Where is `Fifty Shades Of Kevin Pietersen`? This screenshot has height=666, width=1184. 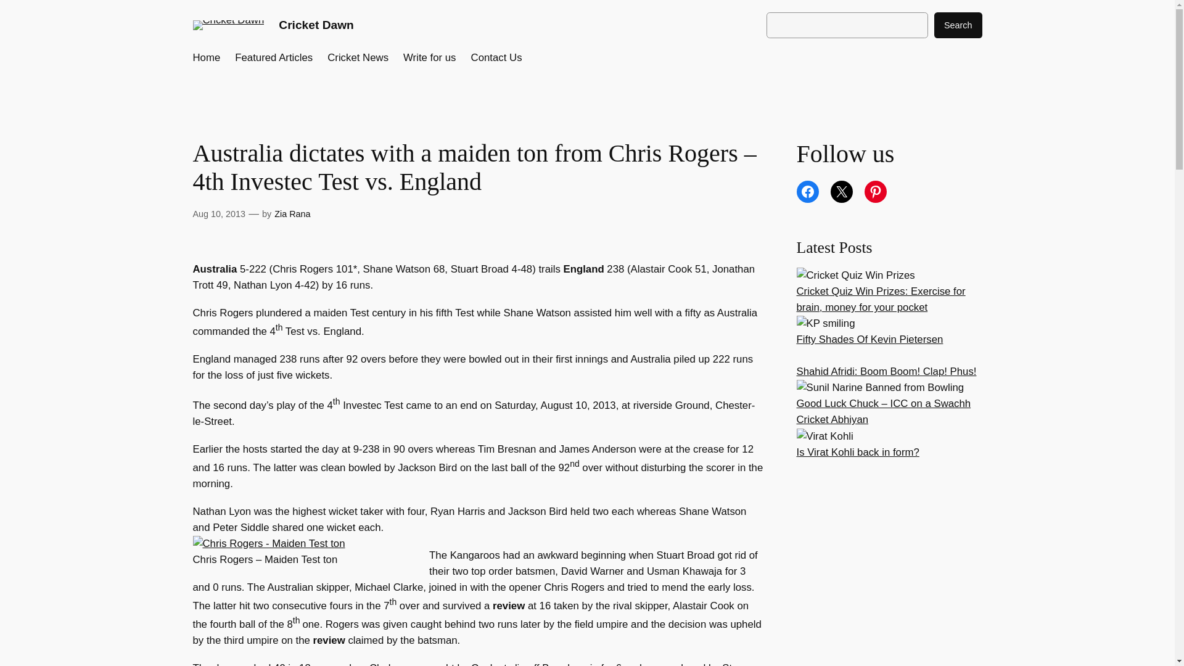
Fifty Shades Of Kevin Pietersen is located at coordinates (870, 339).